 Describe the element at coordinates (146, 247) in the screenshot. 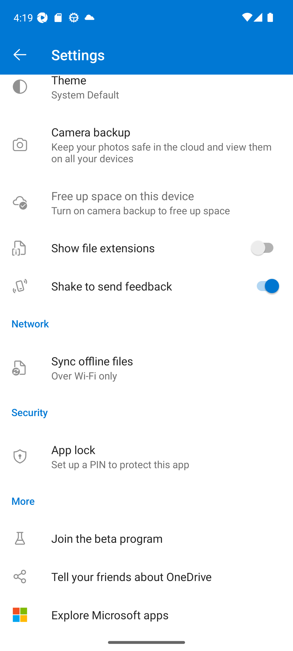

I see `Show file extensions` at that location.